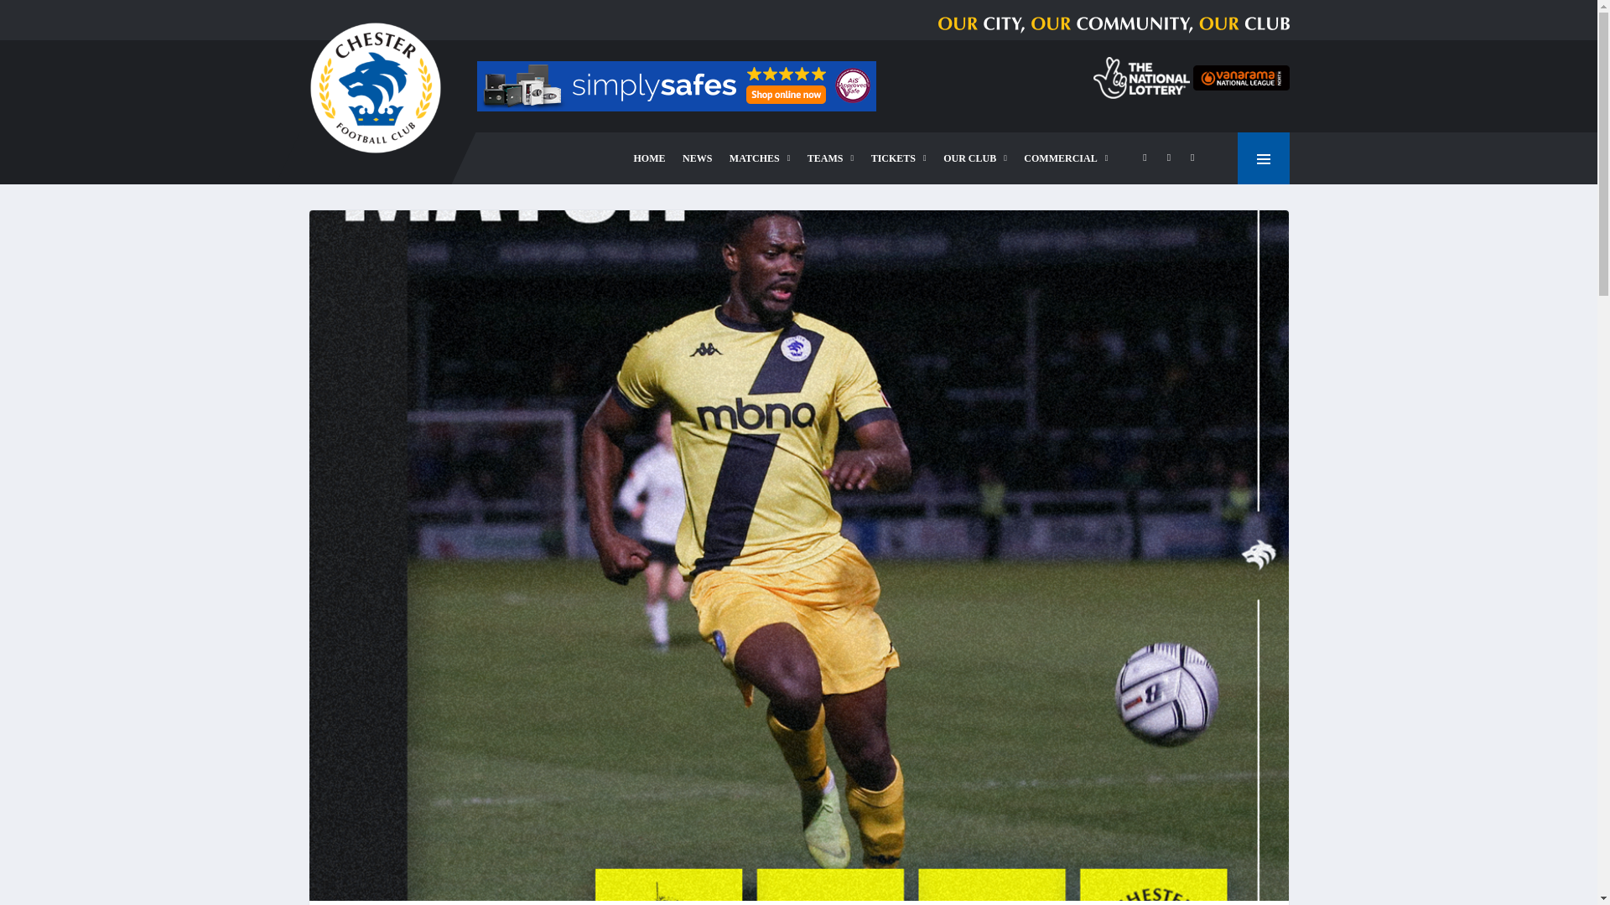  I want to click on TICKETS, so click(899, 158).